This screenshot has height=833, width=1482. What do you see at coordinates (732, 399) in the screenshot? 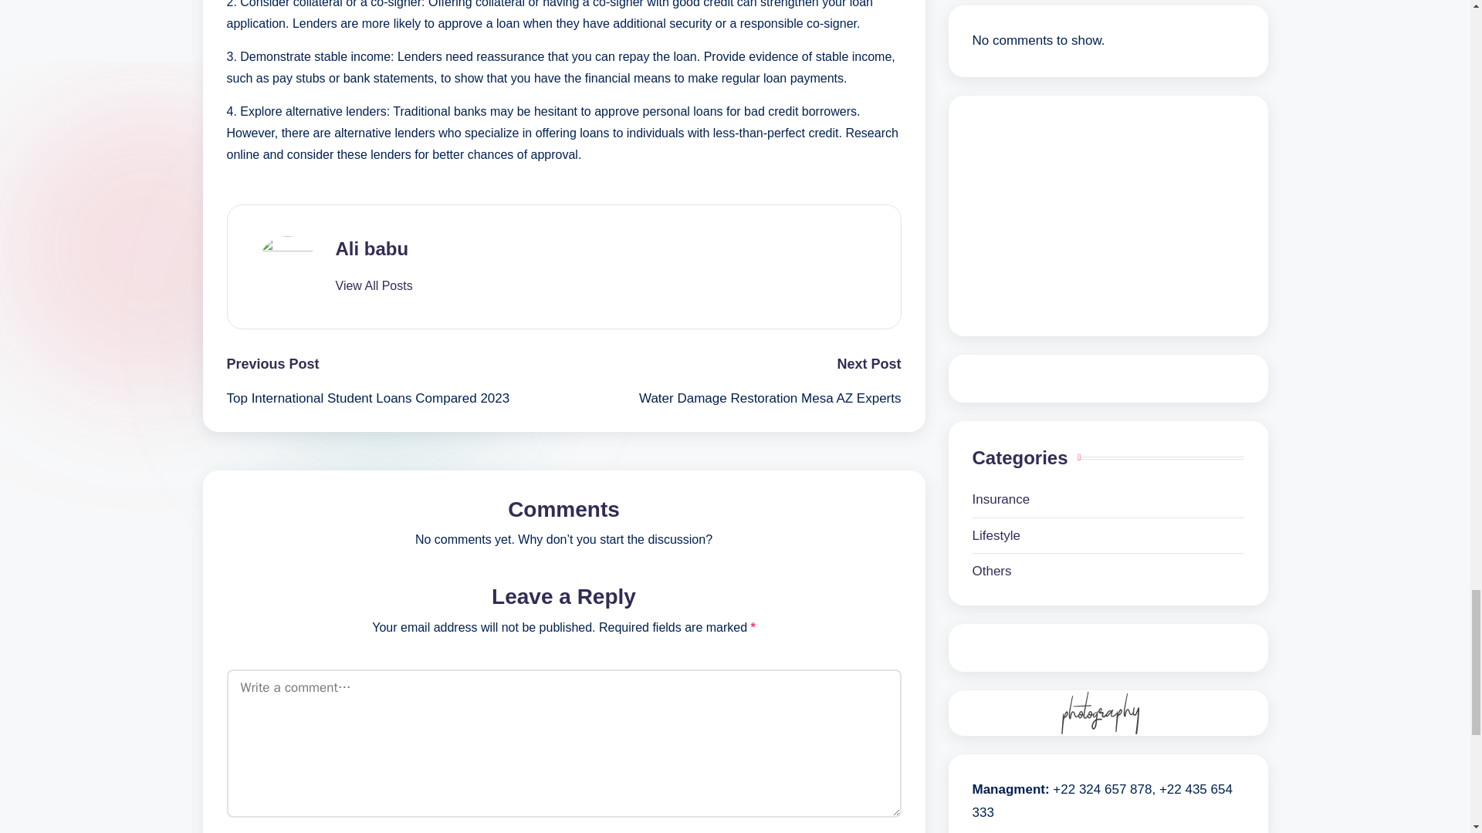
I see `Water Damage Restoration Mesa AZ Experts` at bounding box center [732, 399].